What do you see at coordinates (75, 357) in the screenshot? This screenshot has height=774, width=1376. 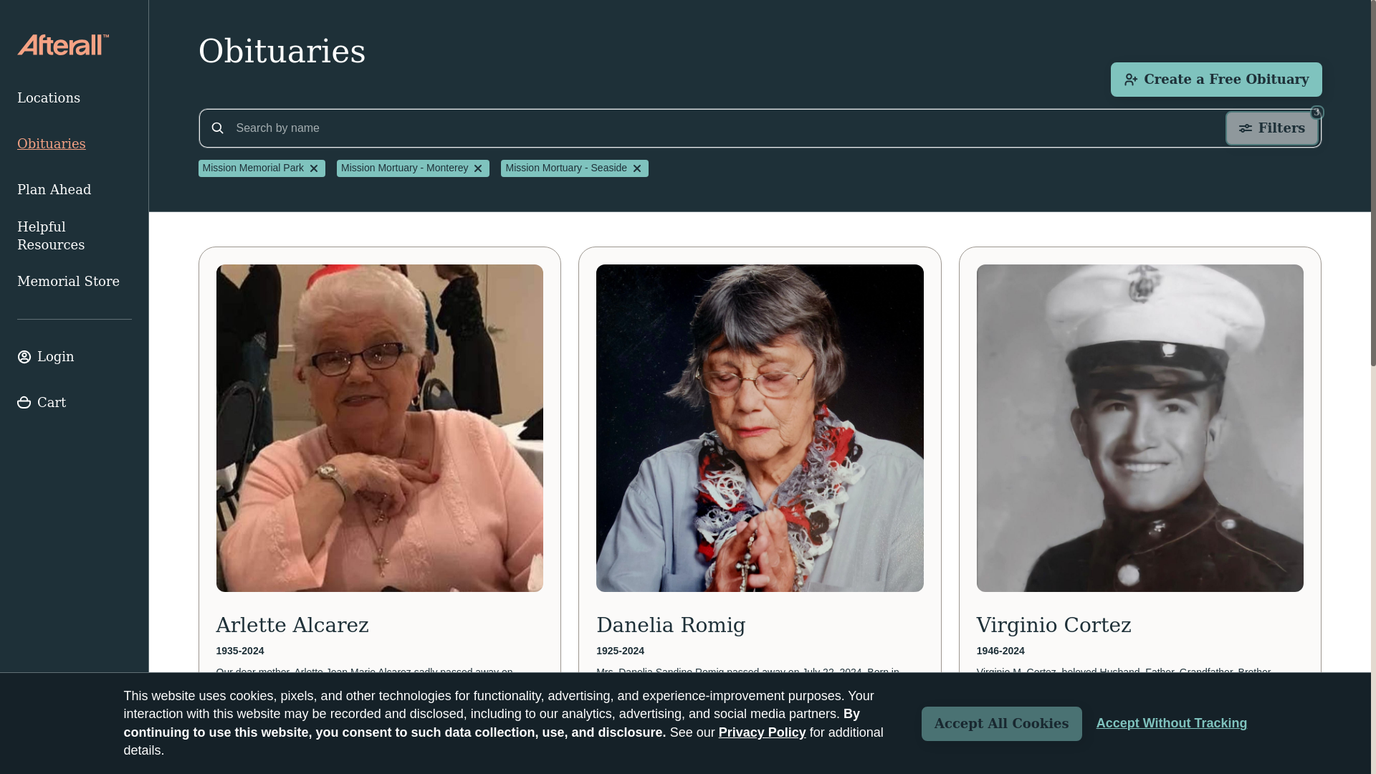 I see `Login` at bounding box center [75, 357].